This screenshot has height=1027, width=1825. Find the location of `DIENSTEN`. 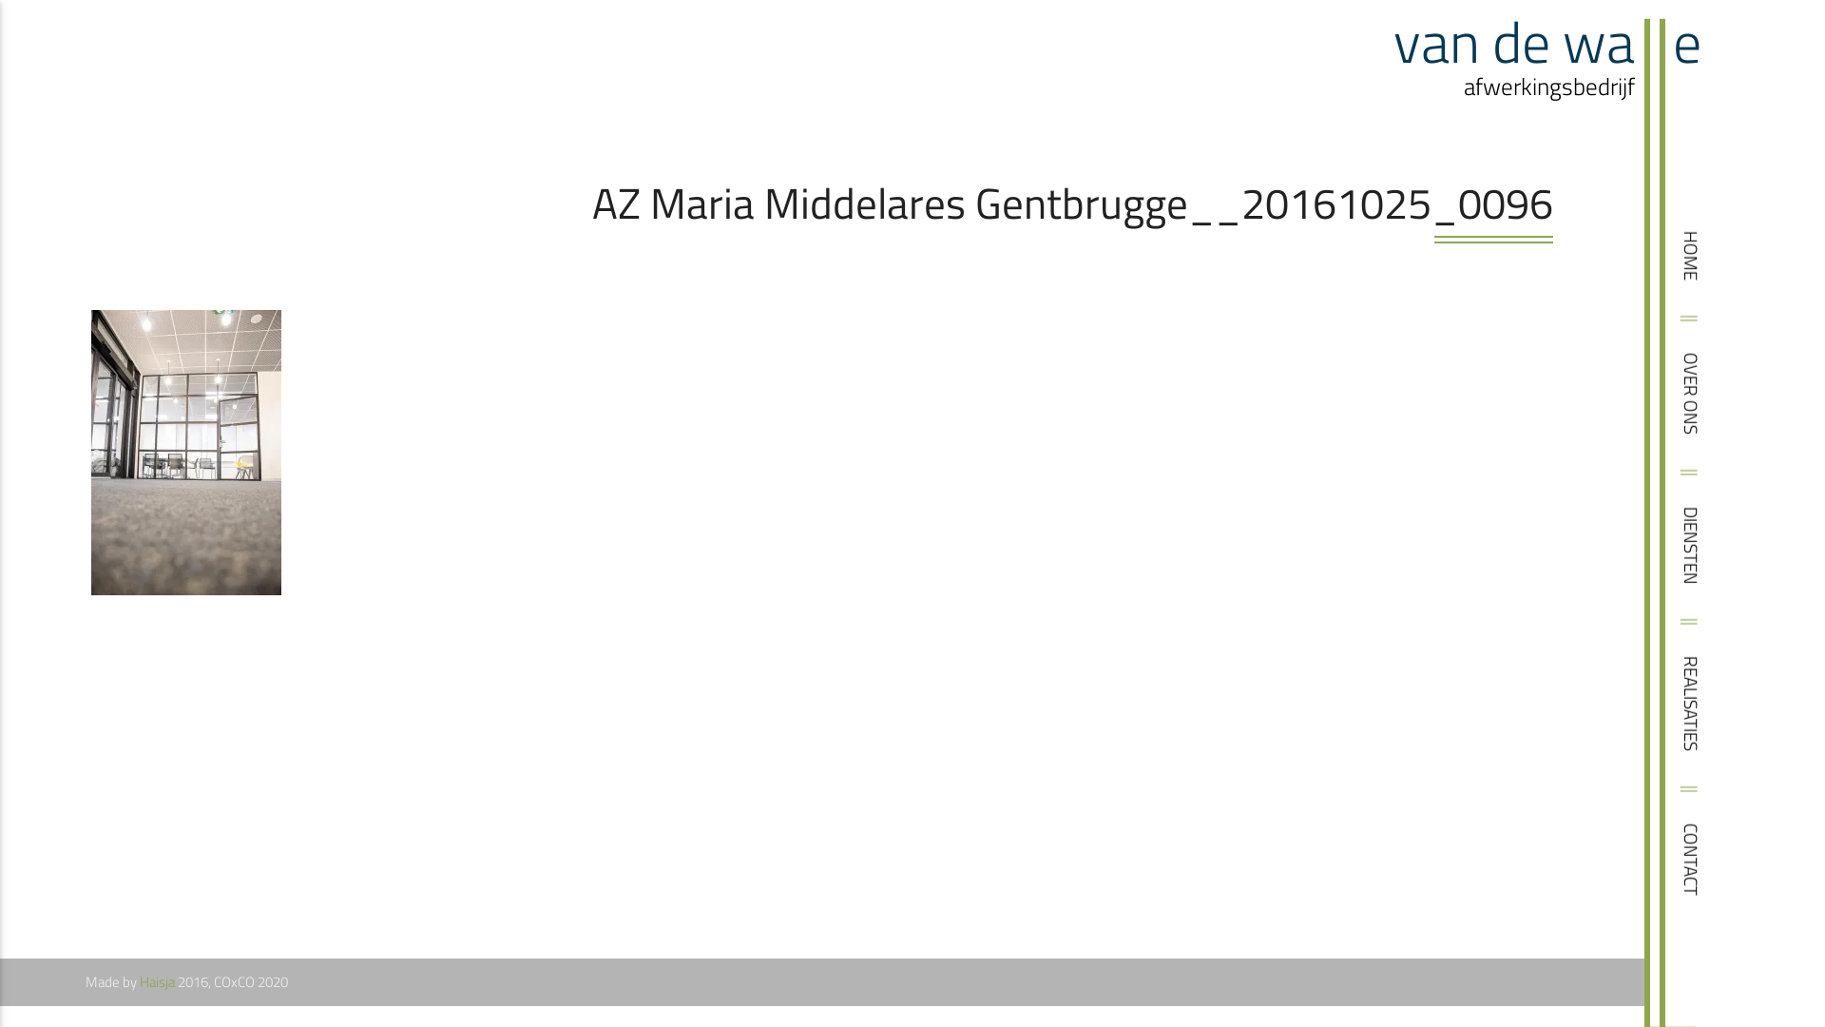

DIENSTEN is located at coordinates (1731, 526).